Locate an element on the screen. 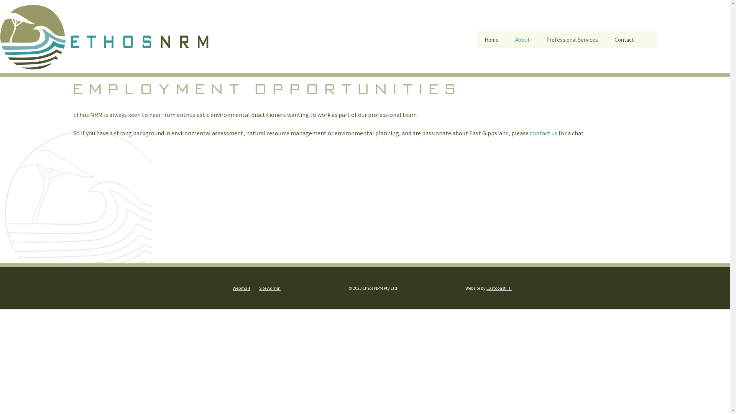 The height and width of the screenshot is (414, 736). Ethos NRM is located at coordinates (546, 57).